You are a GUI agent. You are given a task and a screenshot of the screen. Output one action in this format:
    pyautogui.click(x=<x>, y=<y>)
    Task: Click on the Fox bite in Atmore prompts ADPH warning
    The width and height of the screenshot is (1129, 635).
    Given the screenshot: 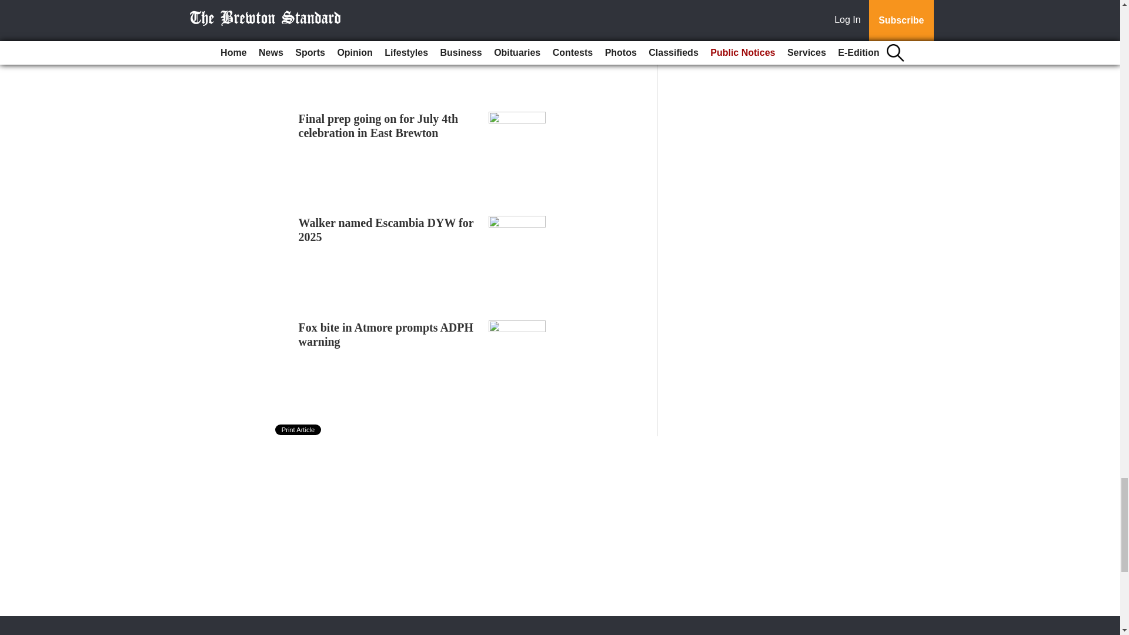 What is the action you would take?
    pyautogui.click(x=386, y=334)
    